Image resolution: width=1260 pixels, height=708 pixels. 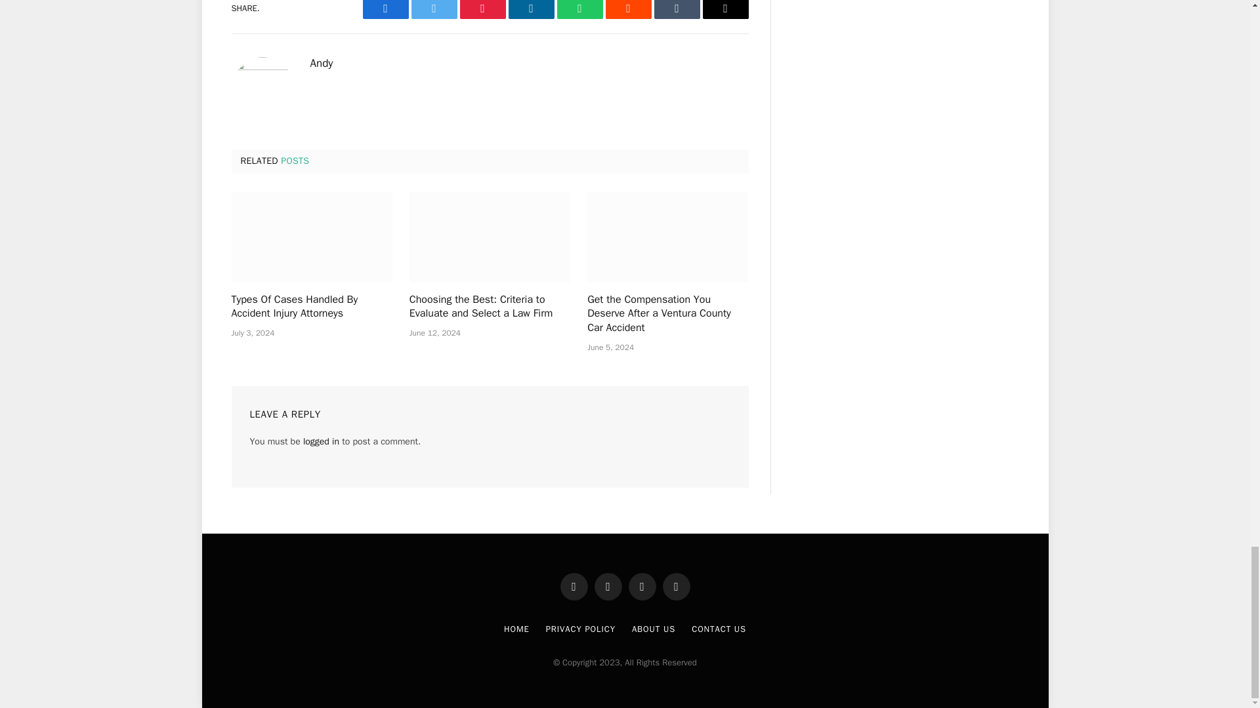 I want to click on Pinterest, so click(x=482, y=9).